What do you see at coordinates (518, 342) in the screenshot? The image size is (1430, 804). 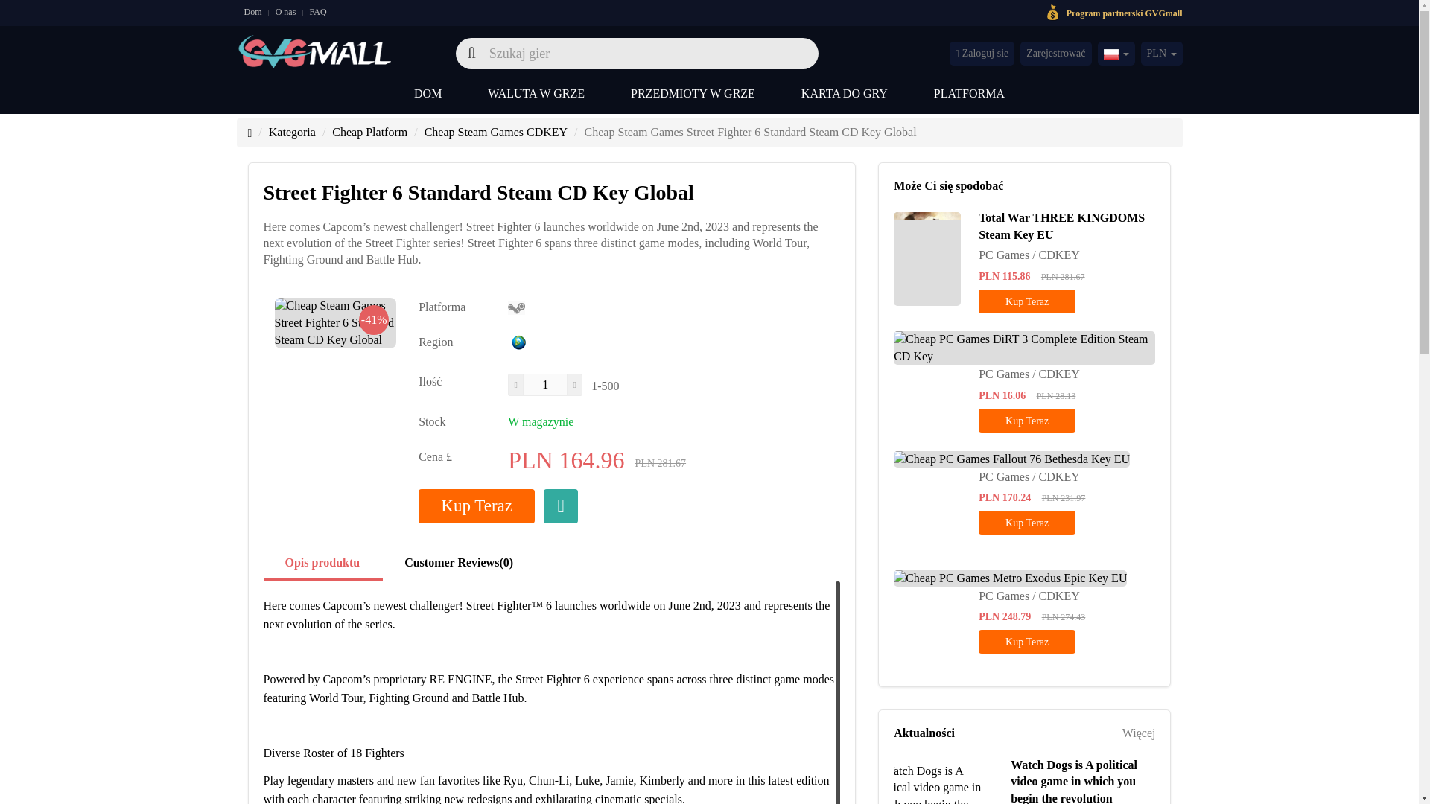 I see `Worldwide` at bounding box center [518, 342].